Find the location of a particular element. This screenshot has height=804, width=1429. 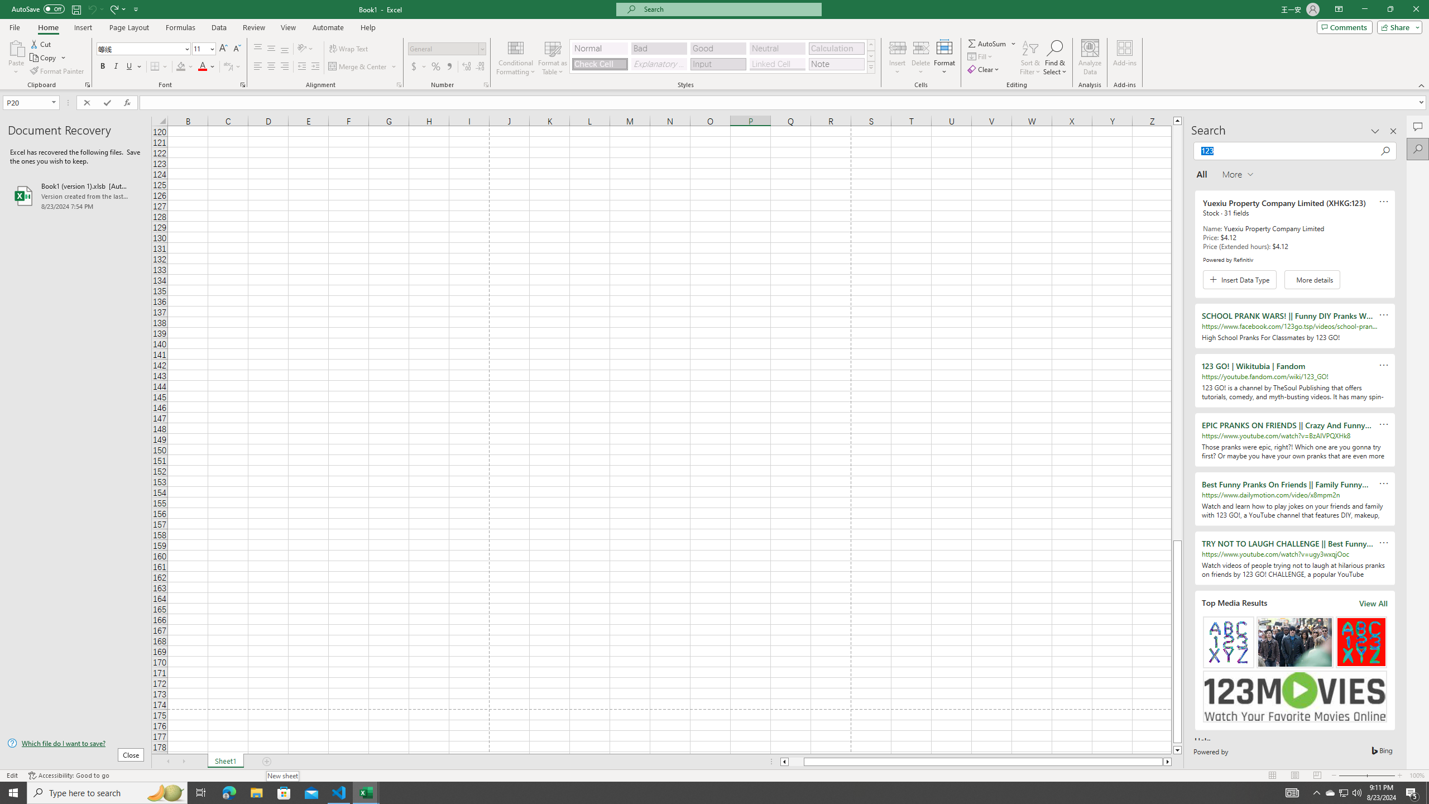

Delete is located at coordinates (921, 58).